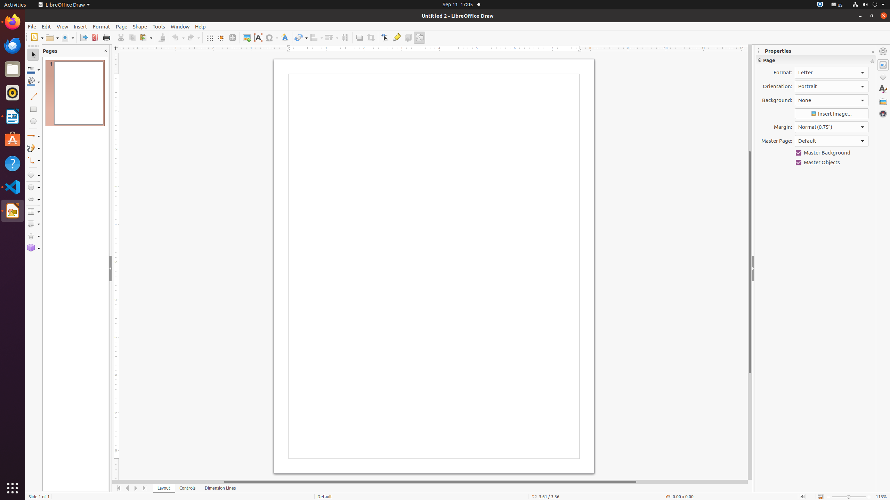  What do you see at coordinates (883, 114) in the screenshot?
I see `Navigator` at bounding box center [883, 114].